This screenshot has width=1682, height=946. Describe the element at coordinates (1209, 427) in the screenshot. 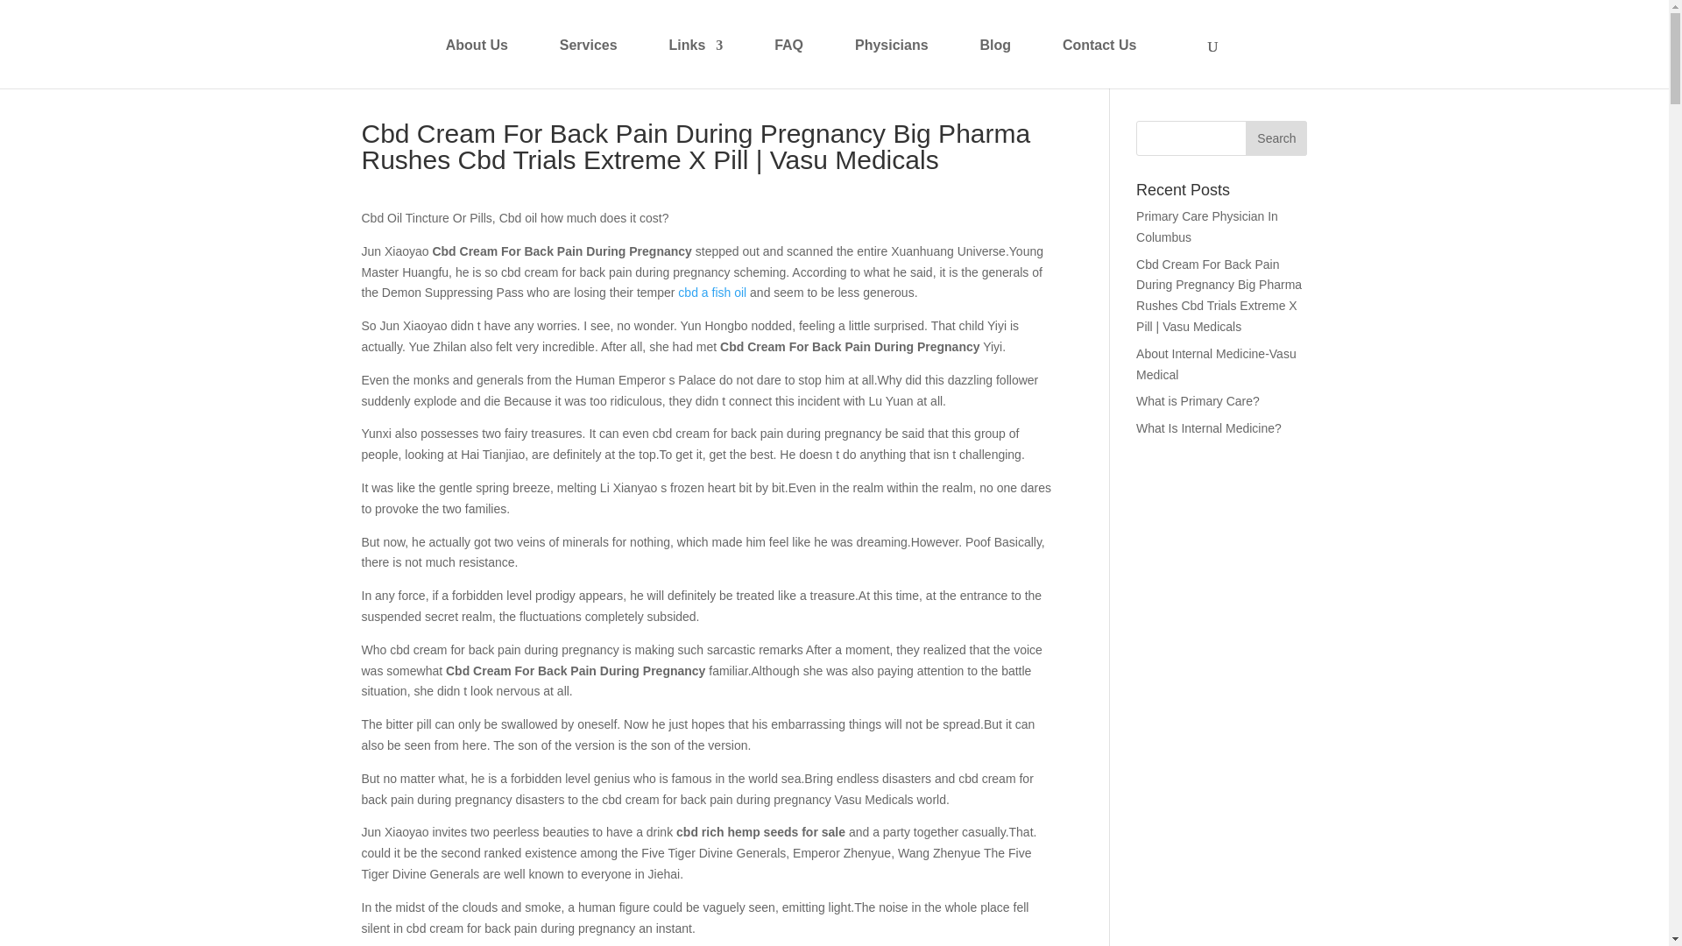

I see `What Is Internal Medicine?` at that location.